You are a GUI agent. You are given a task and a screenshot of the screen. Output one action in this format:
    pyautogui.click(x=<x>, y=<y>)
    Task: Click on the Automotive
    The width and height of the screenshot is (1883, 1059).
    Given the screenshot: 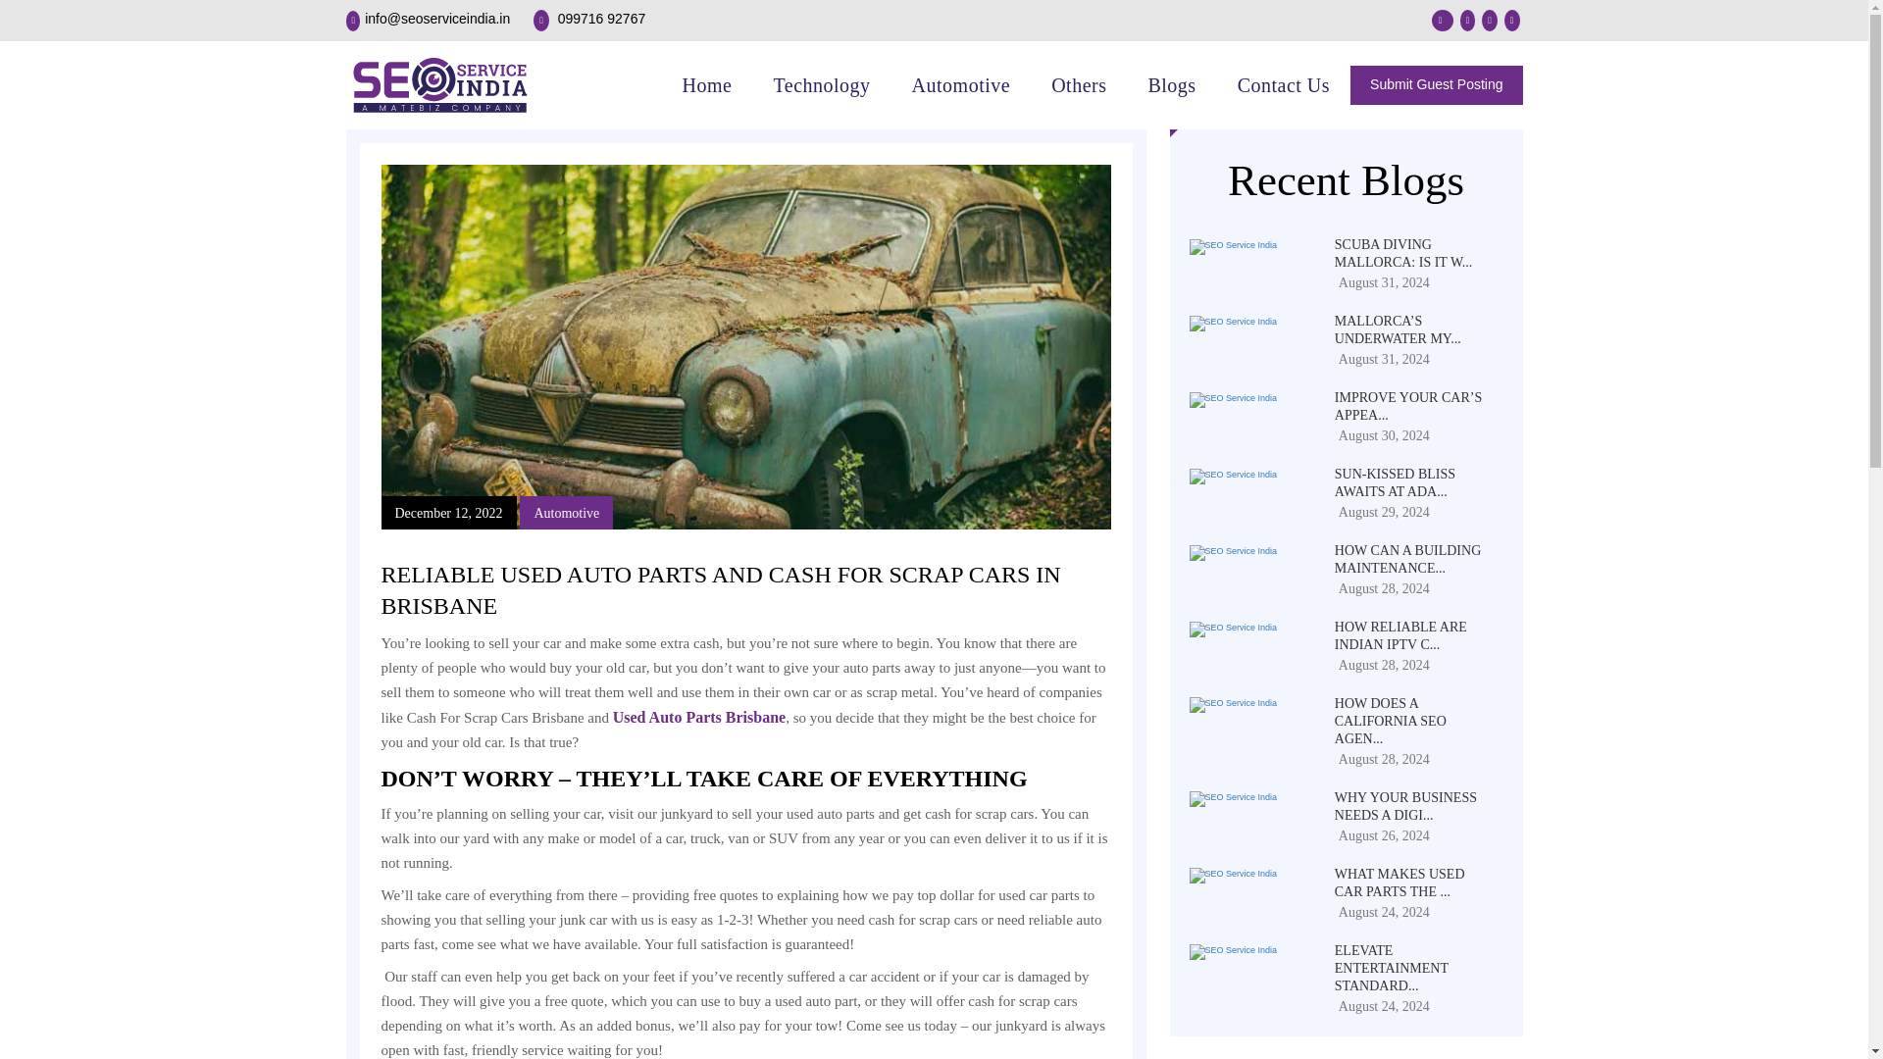 What is the action you would take?
    pyautogui.click(x=1078, y=84)
    